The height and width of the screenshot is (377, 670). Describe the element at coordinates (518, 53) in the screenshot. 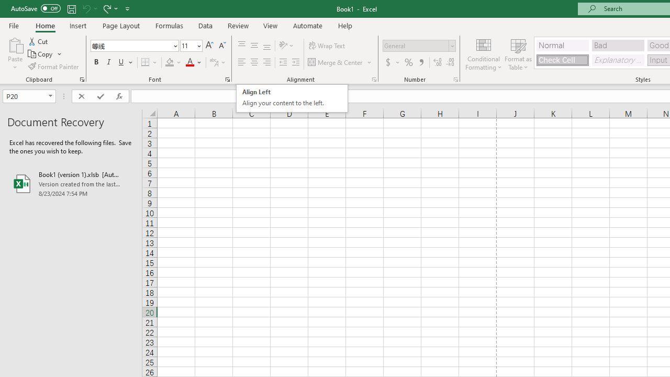

I see `Cut` at that location.